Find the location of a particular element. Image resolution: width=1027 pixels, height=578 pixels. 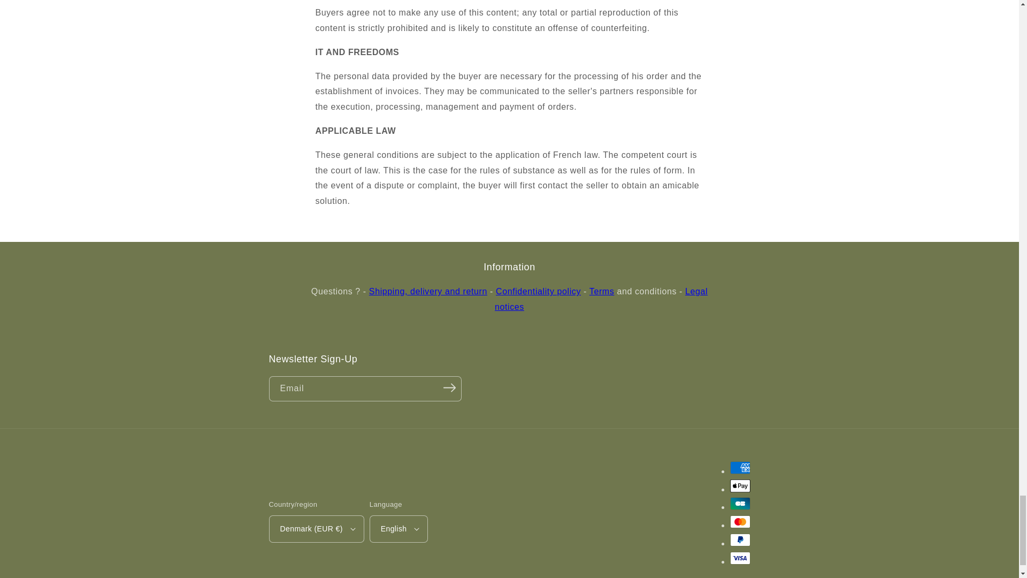

Cartes Bancaires is located at coordinates (739, 503).